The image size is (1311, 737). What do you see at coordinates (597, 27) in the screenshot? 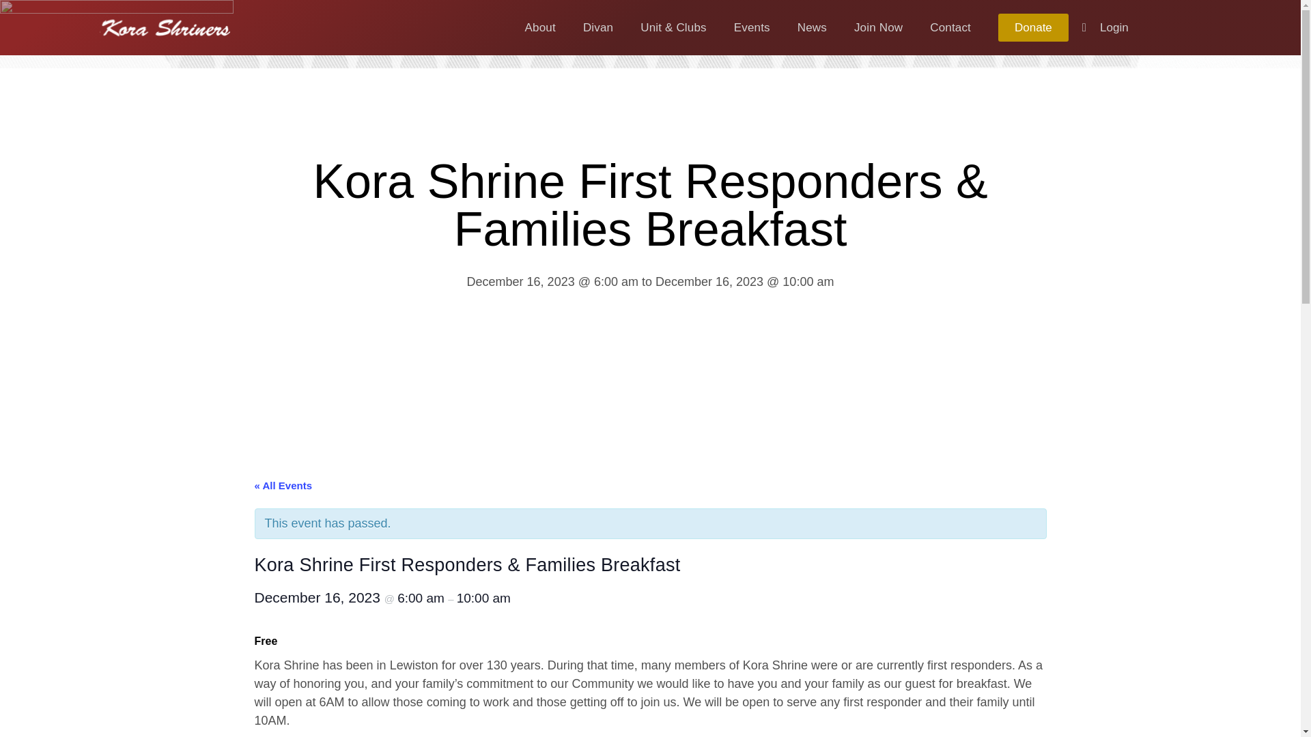
I see `Divan` at bounding box center [597, 27].